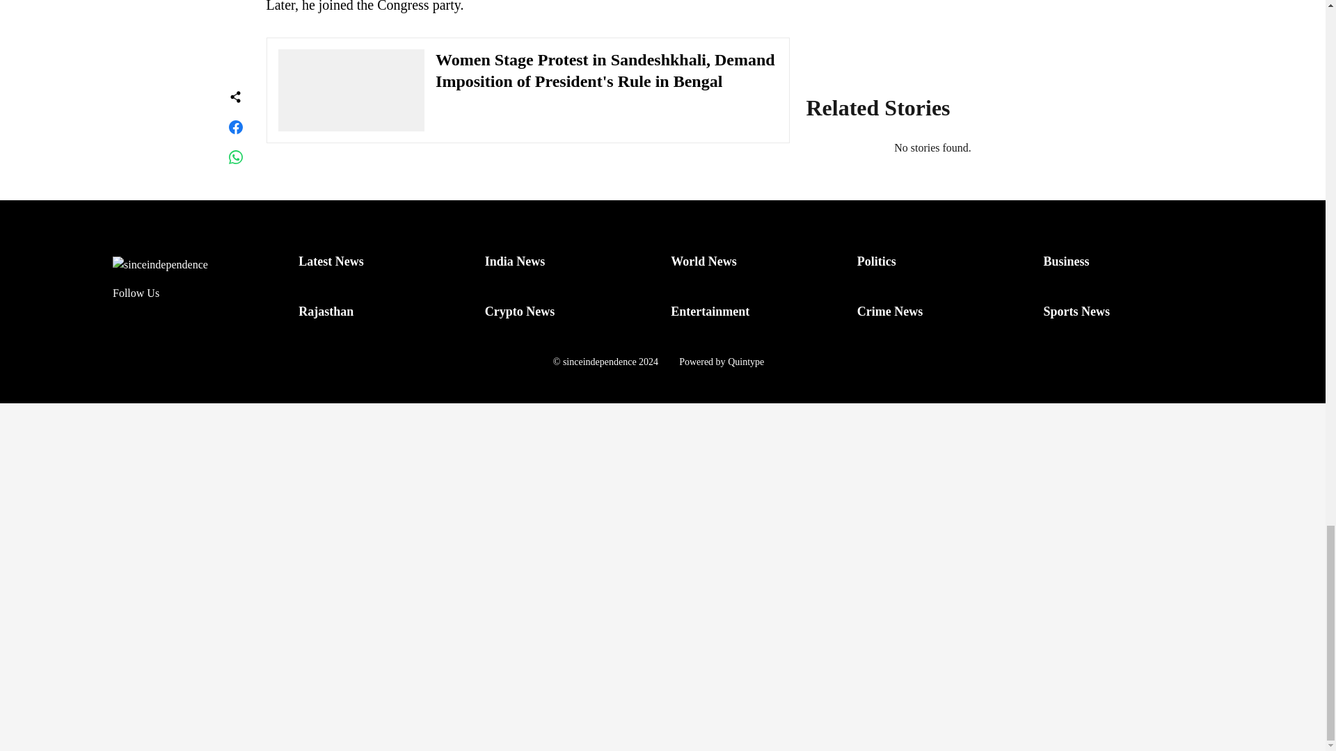 This screenshot has height=751, width=1336. I want to click on India News, so click(515, 261).